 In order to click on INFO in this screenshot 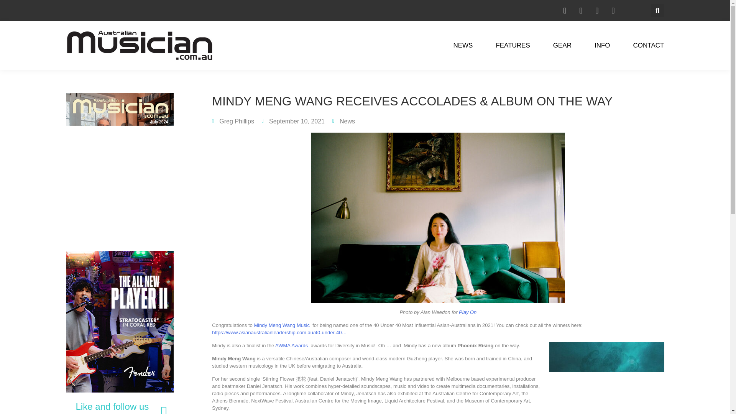, I will do `click(602, 45)`.